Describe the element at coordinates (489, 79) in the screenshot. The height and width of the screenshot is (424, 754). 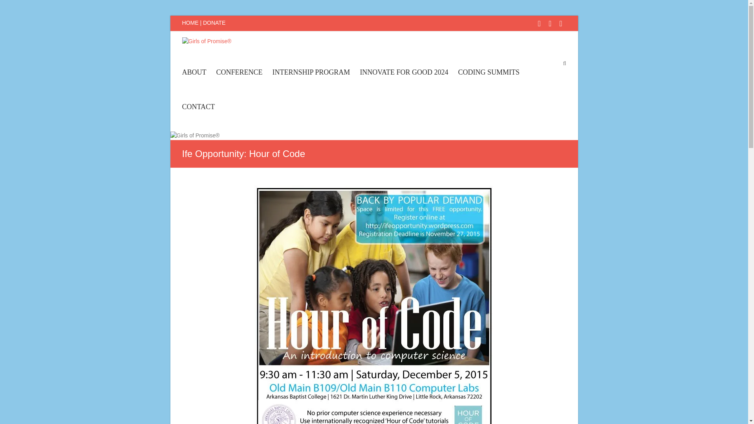
I see `CODING SUMMITS` at that location.